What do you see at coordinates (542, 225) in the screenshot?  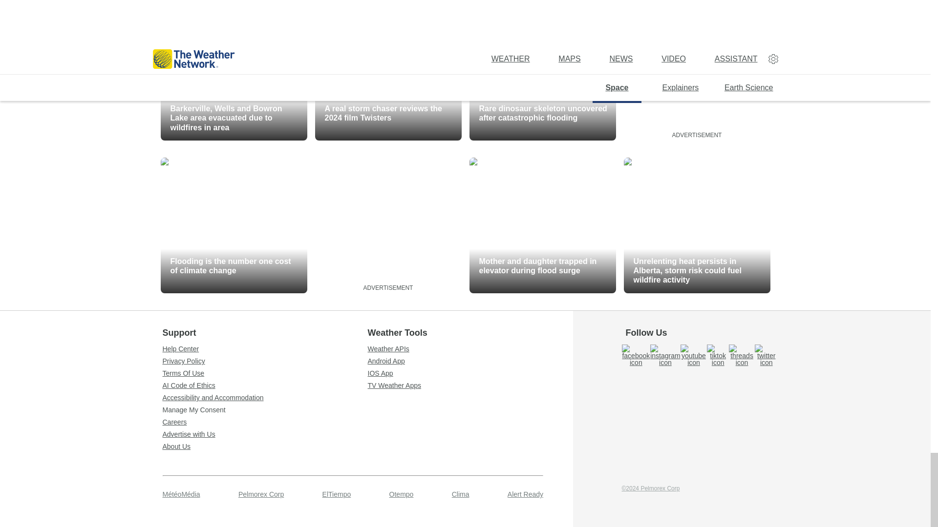 I see `Mother and daughter trapped in elevator during flood surge` at bounding box center [542, 225].